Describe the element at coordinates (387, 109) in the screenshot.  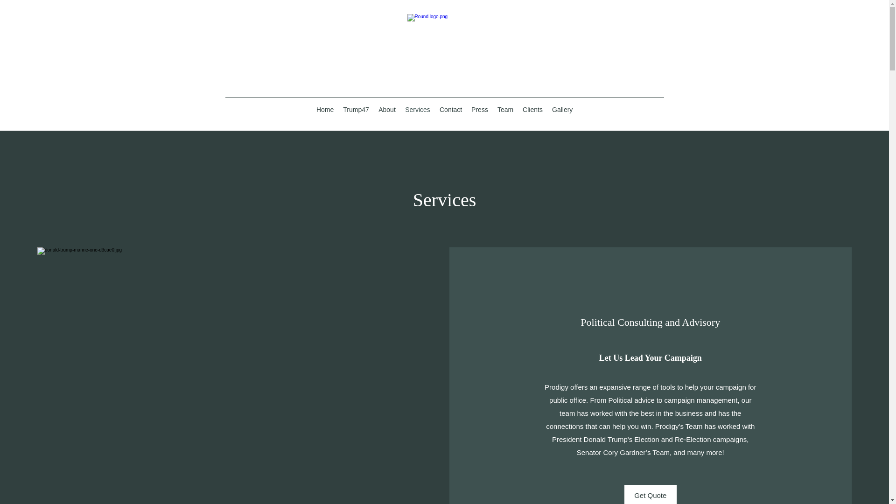
I see `About` at that location.